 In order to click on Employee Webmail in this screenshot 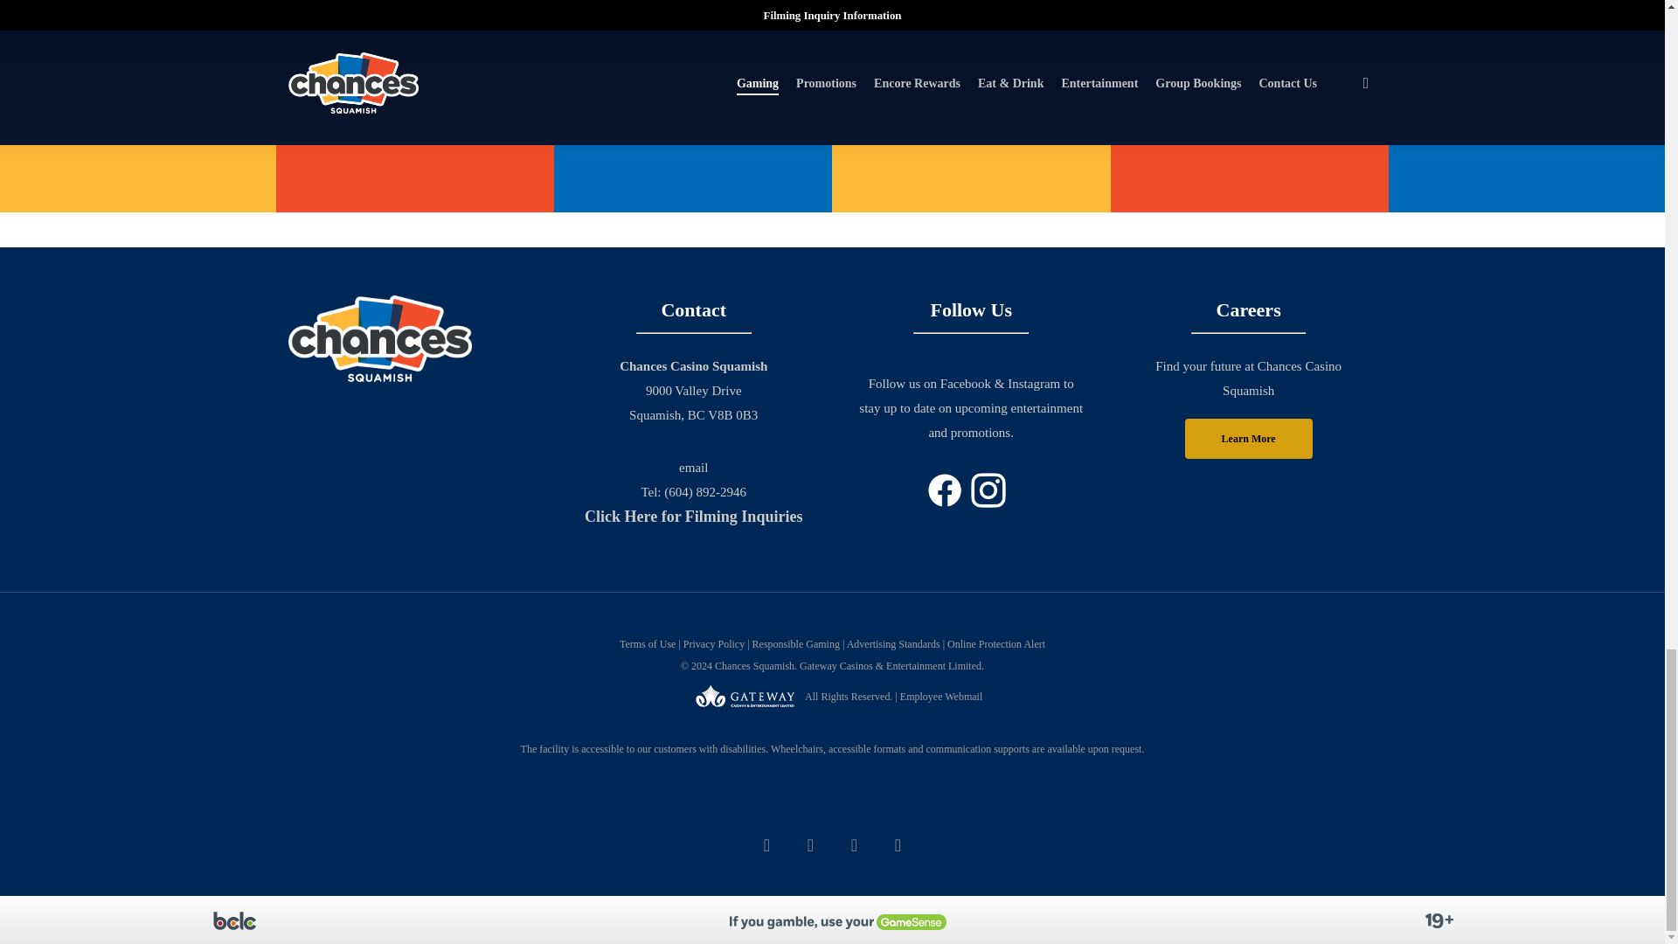, I will do `click(766, 817)`.